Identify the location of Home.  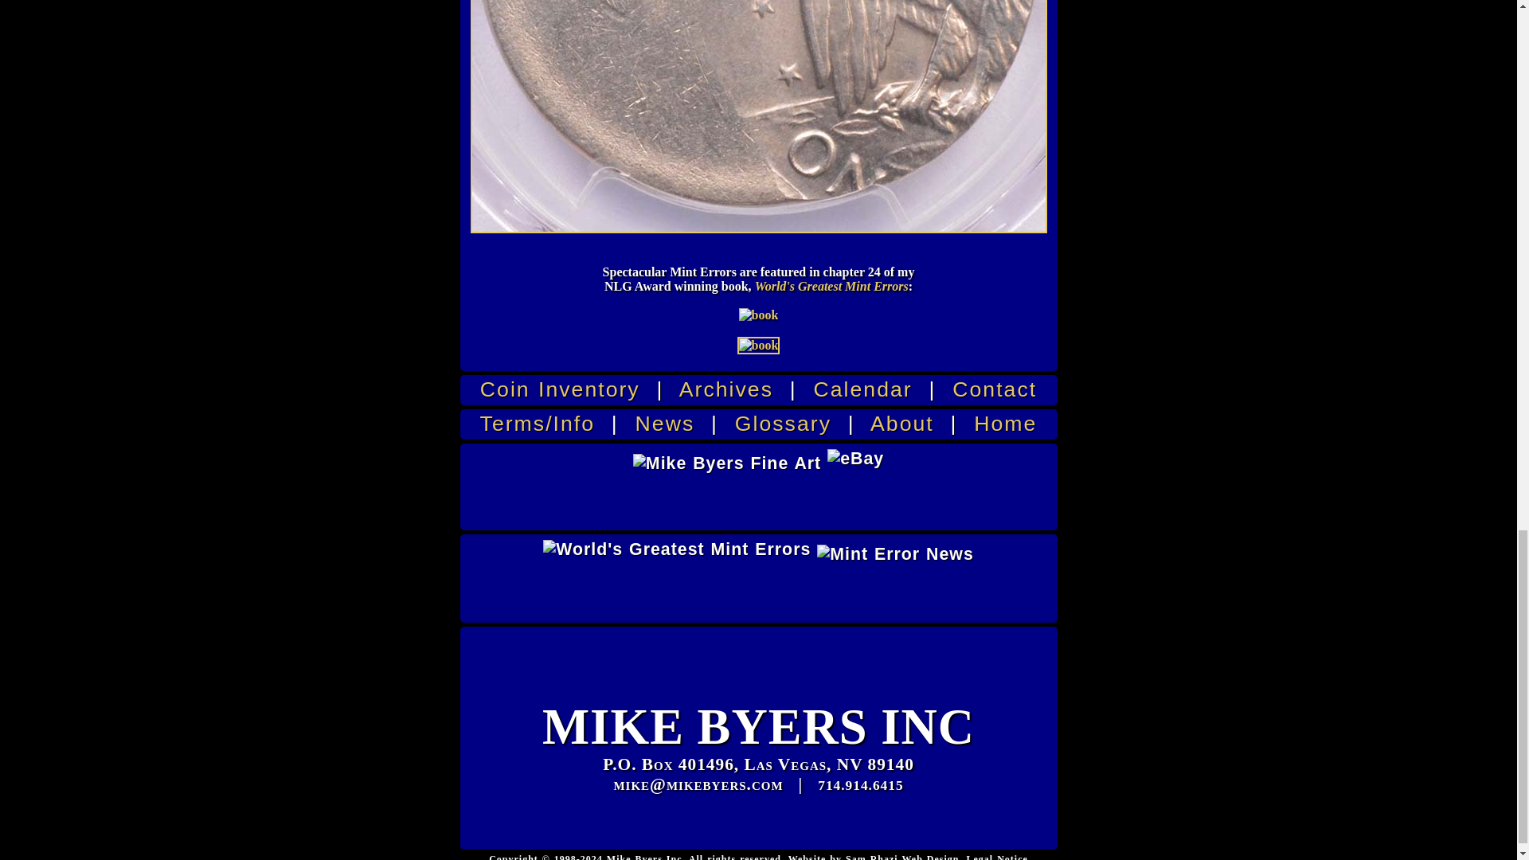
(1005, 424).